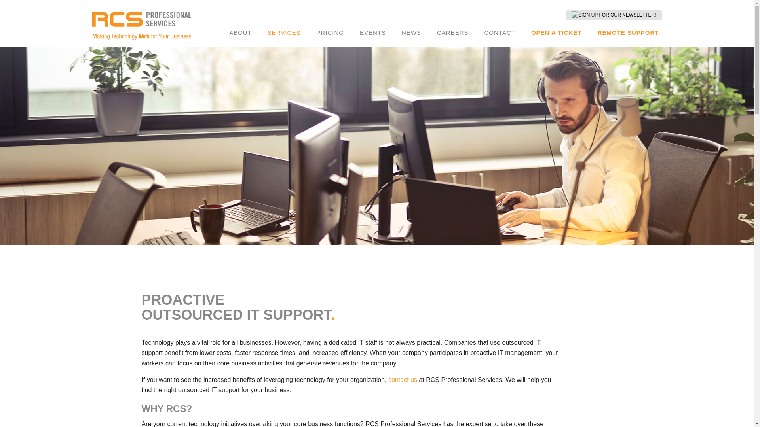  I want to click on RCS Professional Services, so click(141, 26).